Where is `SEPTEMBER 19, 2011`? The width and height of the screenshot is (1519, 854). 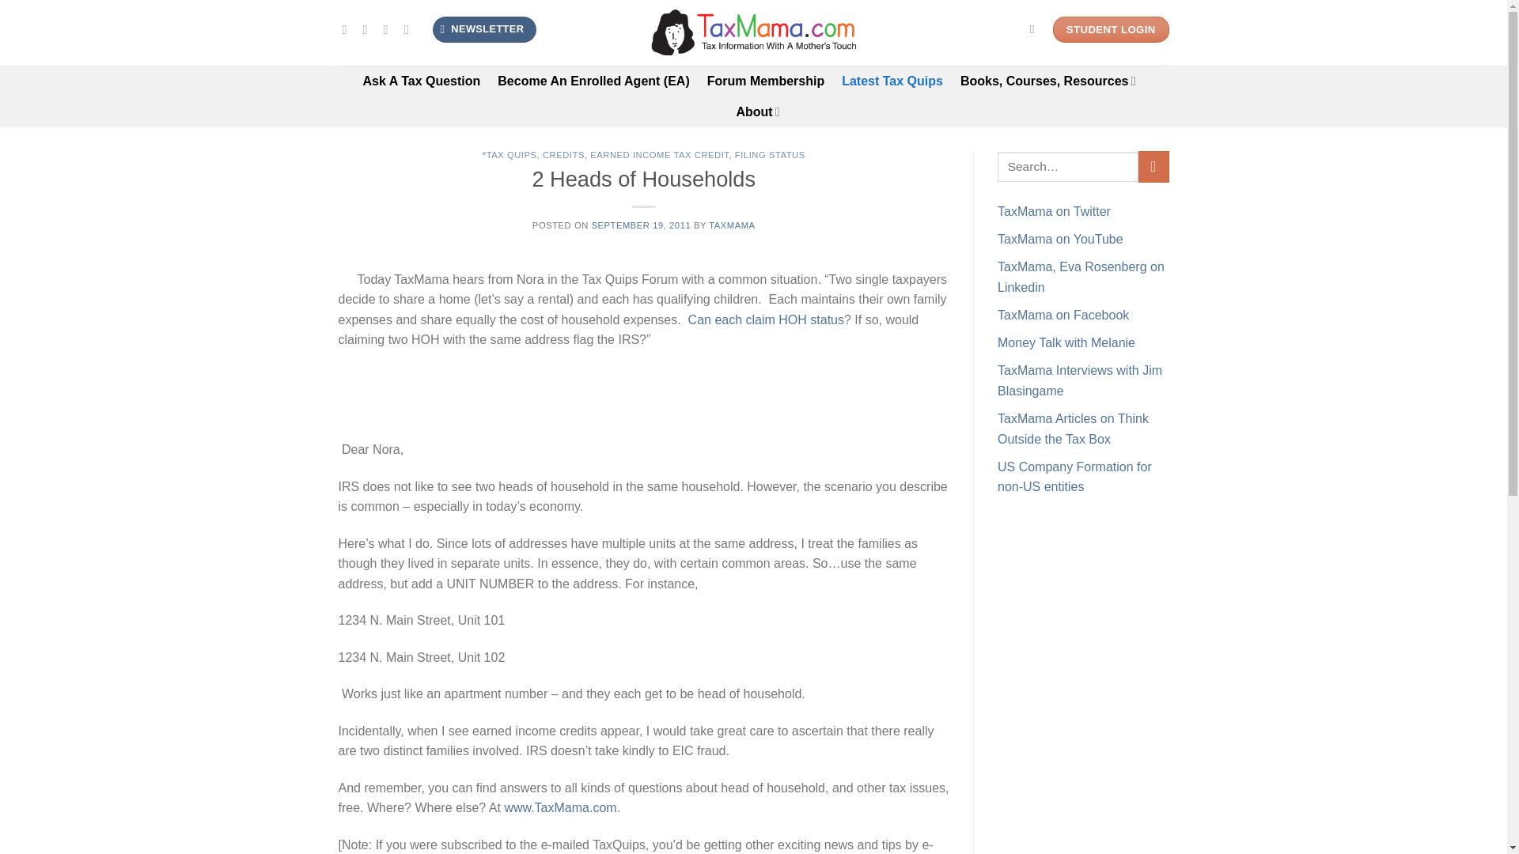 SEPTEMBER 19, 2011 is located at coordinates (641, 225).